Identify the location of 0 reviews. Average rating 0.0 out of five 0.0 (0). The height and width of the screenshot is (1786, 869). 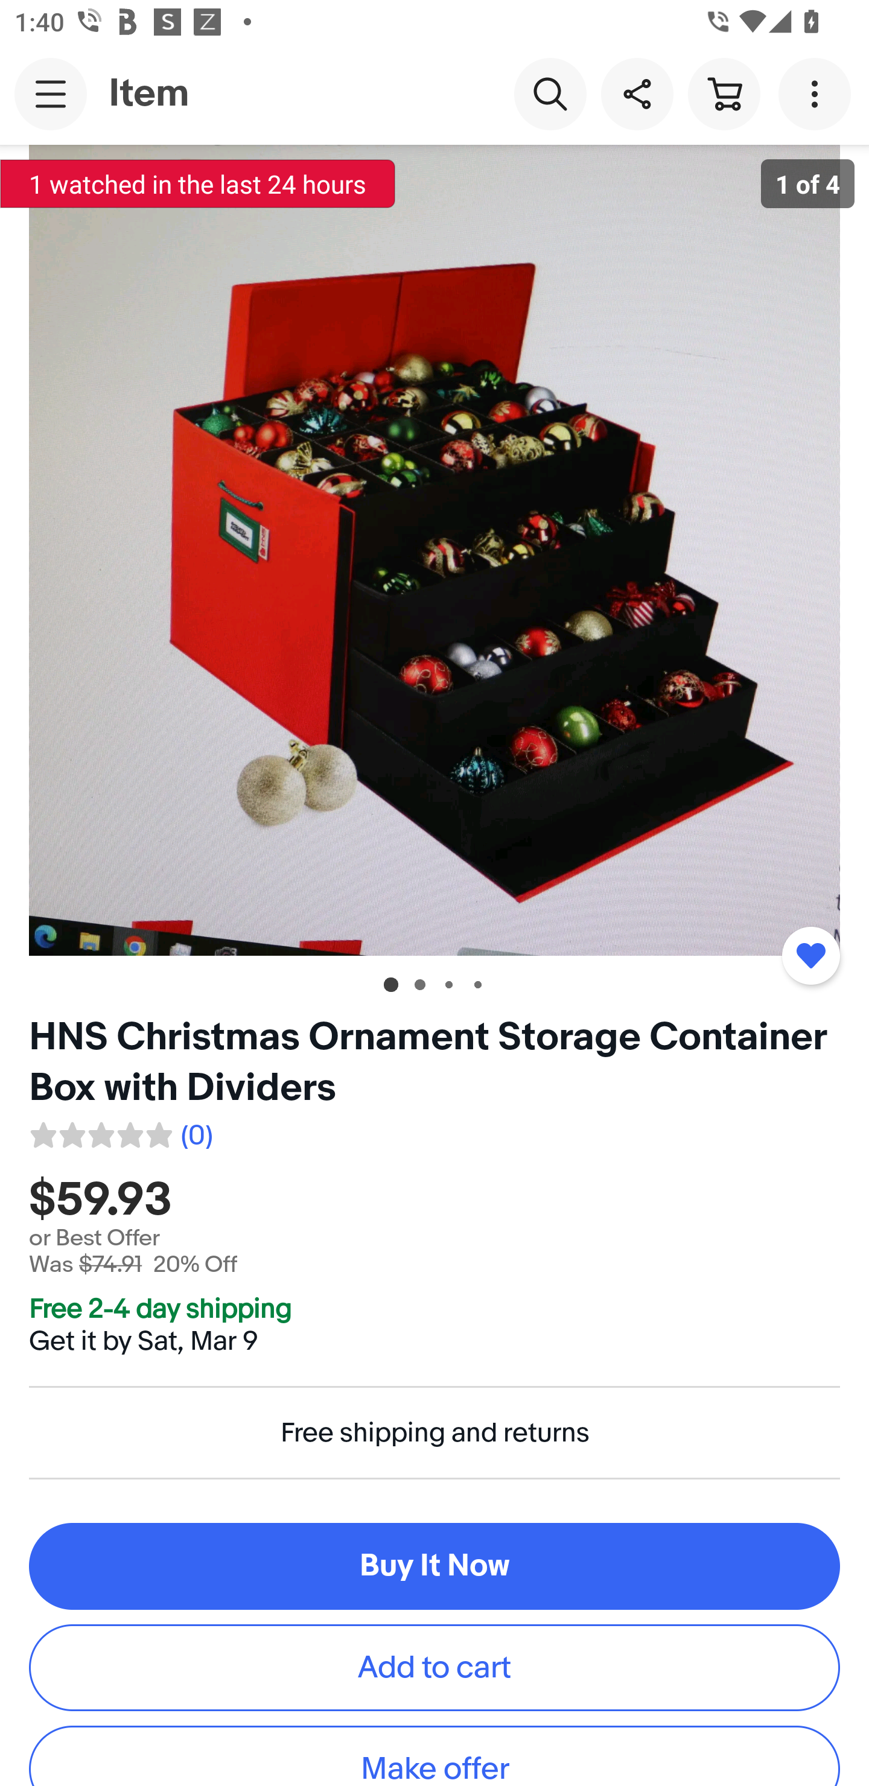
(120, 1132).